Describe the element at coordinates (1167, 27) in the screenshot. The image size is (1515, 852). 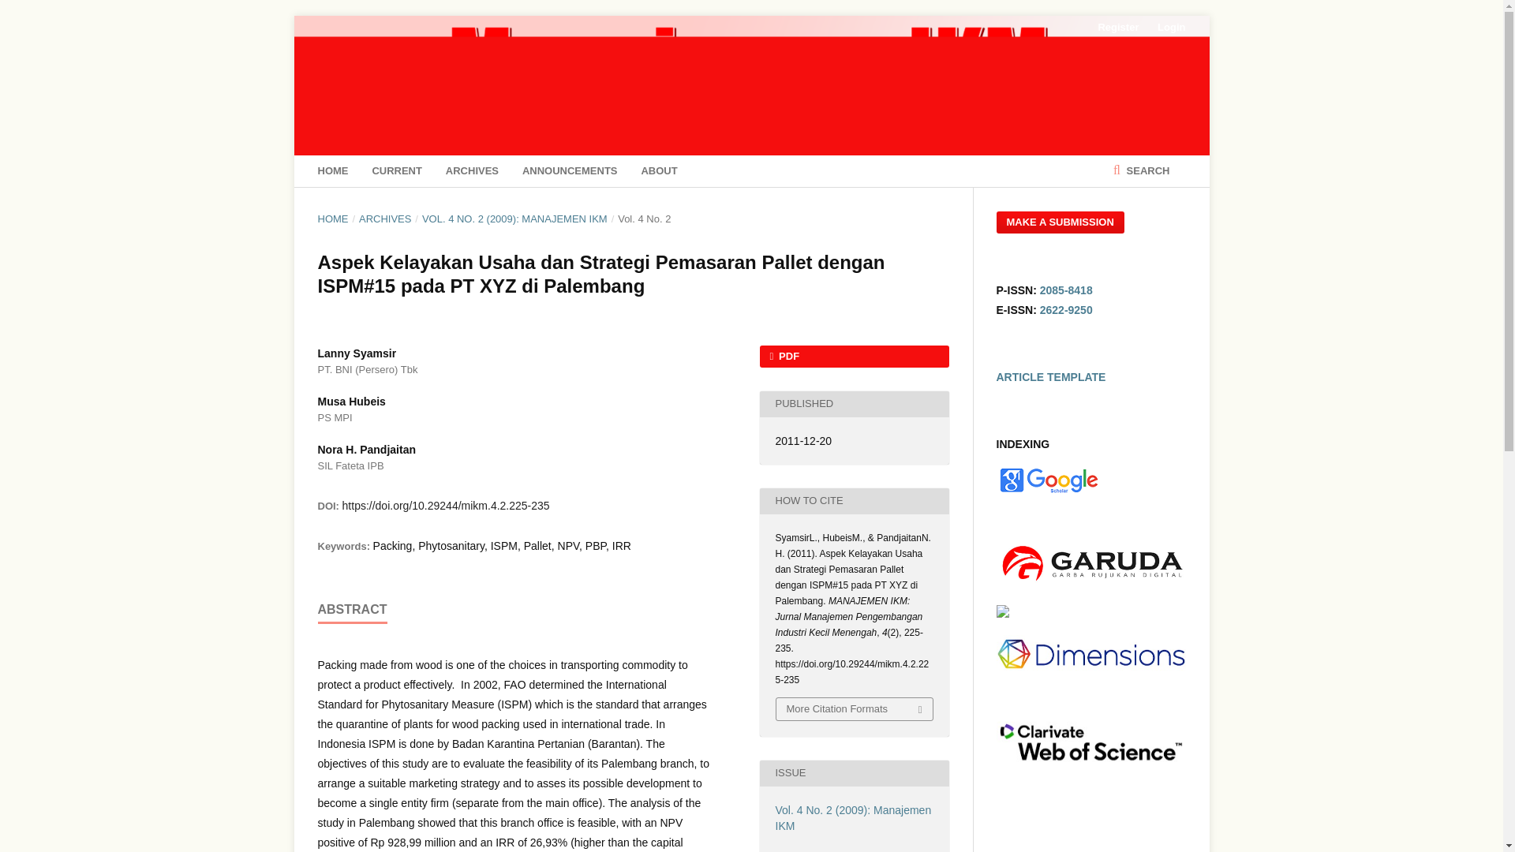
I see `Login` at that location.